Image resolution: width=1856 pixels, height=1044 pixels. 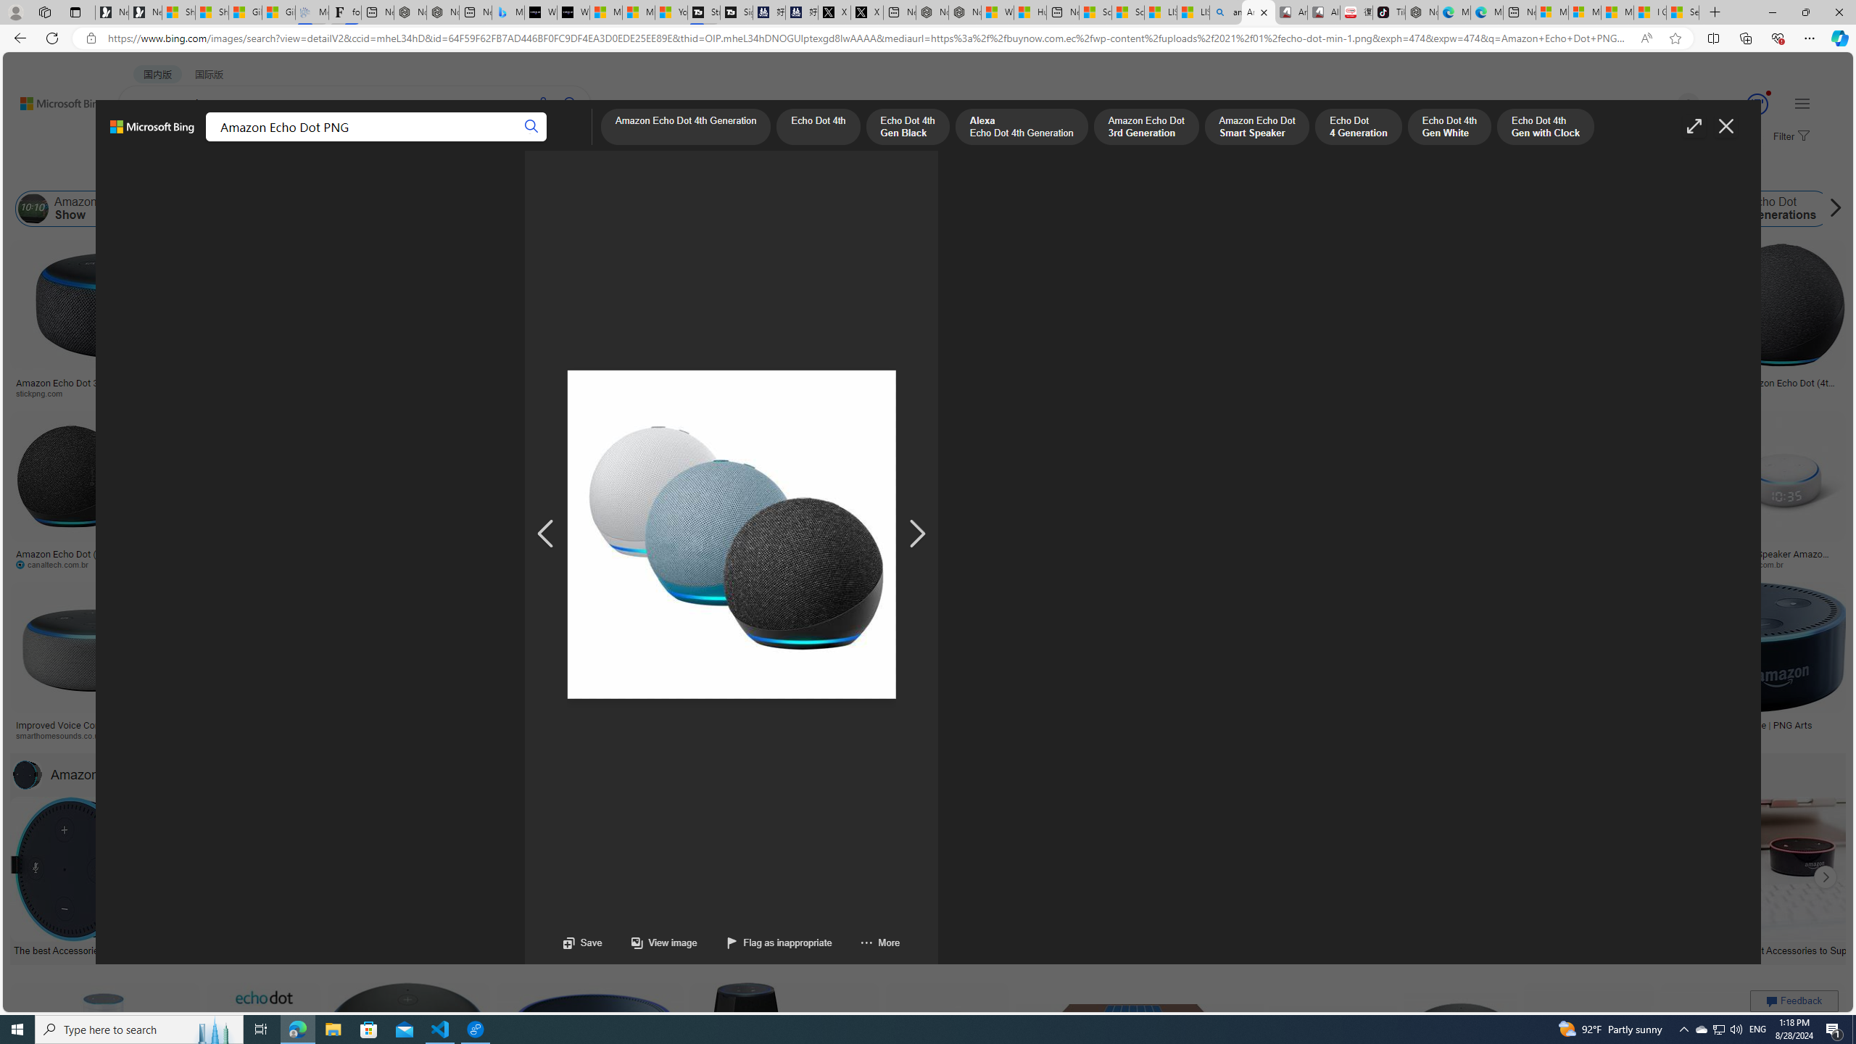 What do you see at coordinates (1179, 322) in the screenshot?
I see `Alexa Echo Png Pic Png Arts Imagestpsearchtool.comSave` at bounding box center [1179, 322].